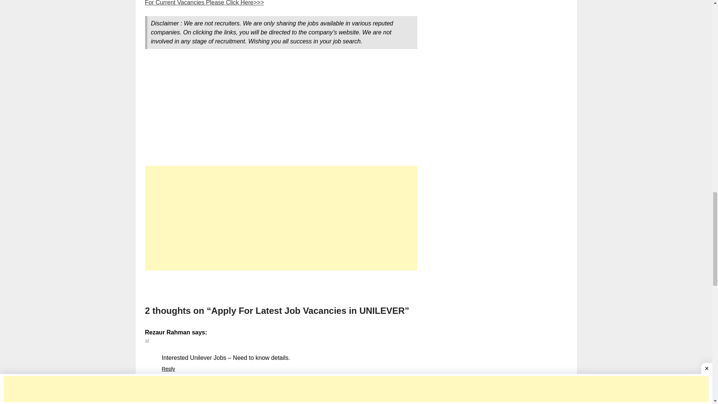 The image size is (718, 404). Describe the element at coordinates (281, 110) in the screenshot. I see `Advertisement` at that location.